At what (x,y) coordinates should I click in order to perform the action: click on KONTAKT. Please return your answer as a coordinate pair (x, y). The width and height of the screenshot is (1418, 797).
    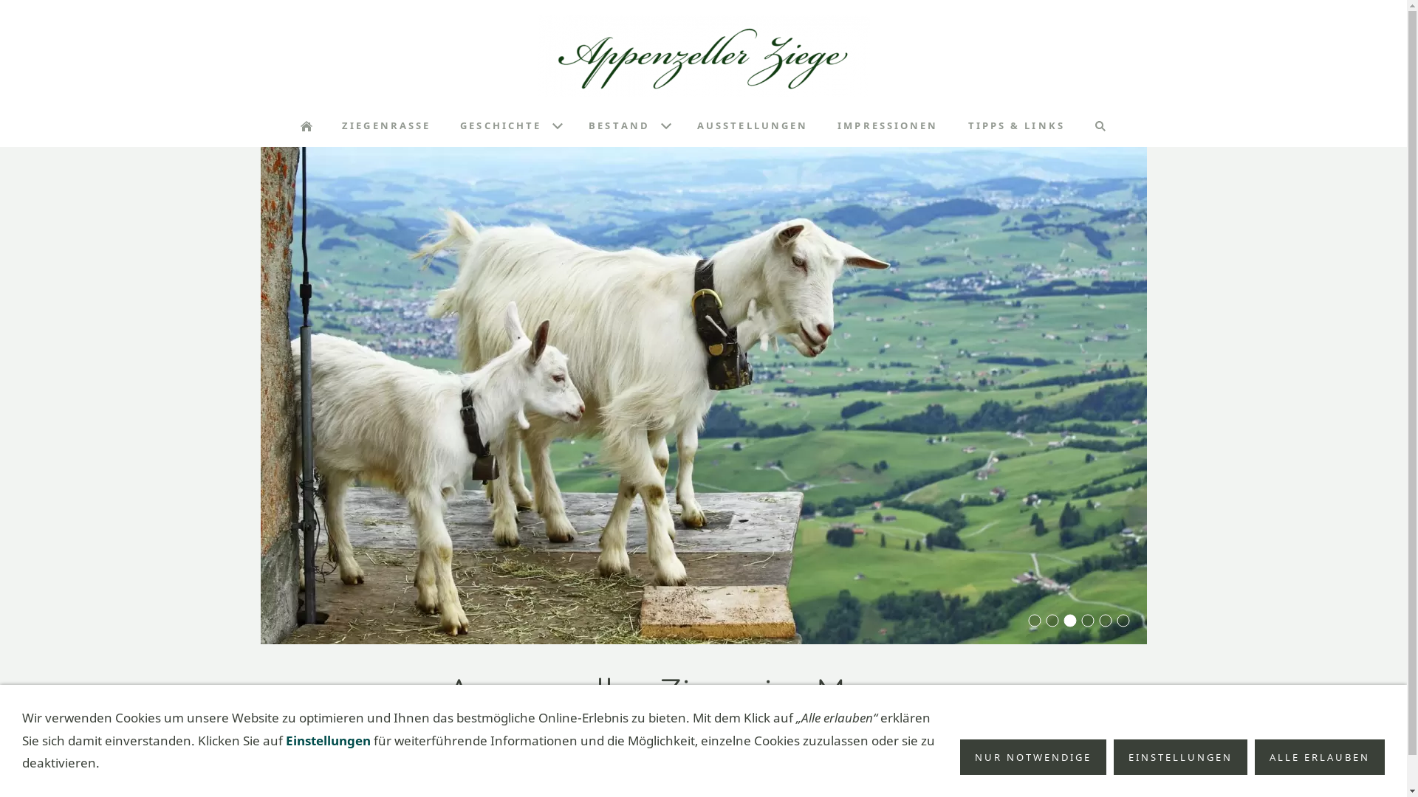
    Looking at the image, I should click on (578, 769).